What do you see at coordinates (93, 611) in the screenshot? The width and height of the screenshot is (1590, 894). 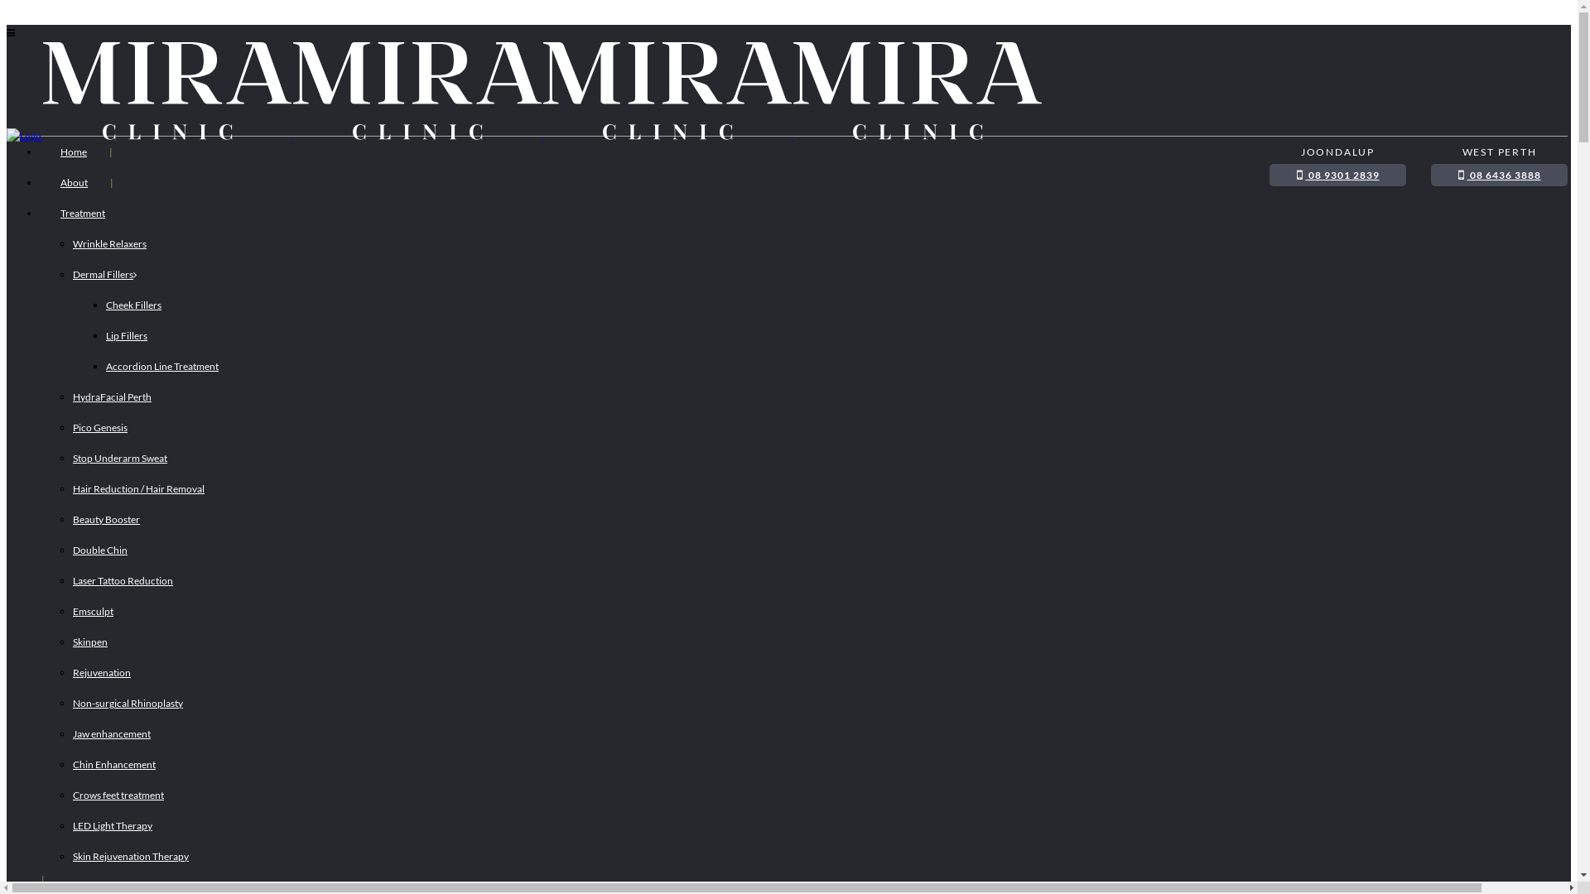 I see `Emsculpt` at bounding box center [93, 611].